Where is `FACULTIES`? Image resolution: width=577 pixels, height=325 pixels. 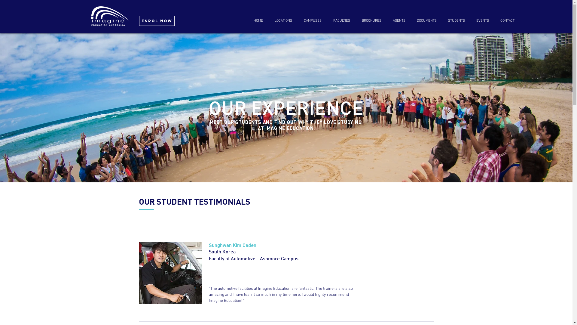
FACULTIES is located at coordinates (341, 21).